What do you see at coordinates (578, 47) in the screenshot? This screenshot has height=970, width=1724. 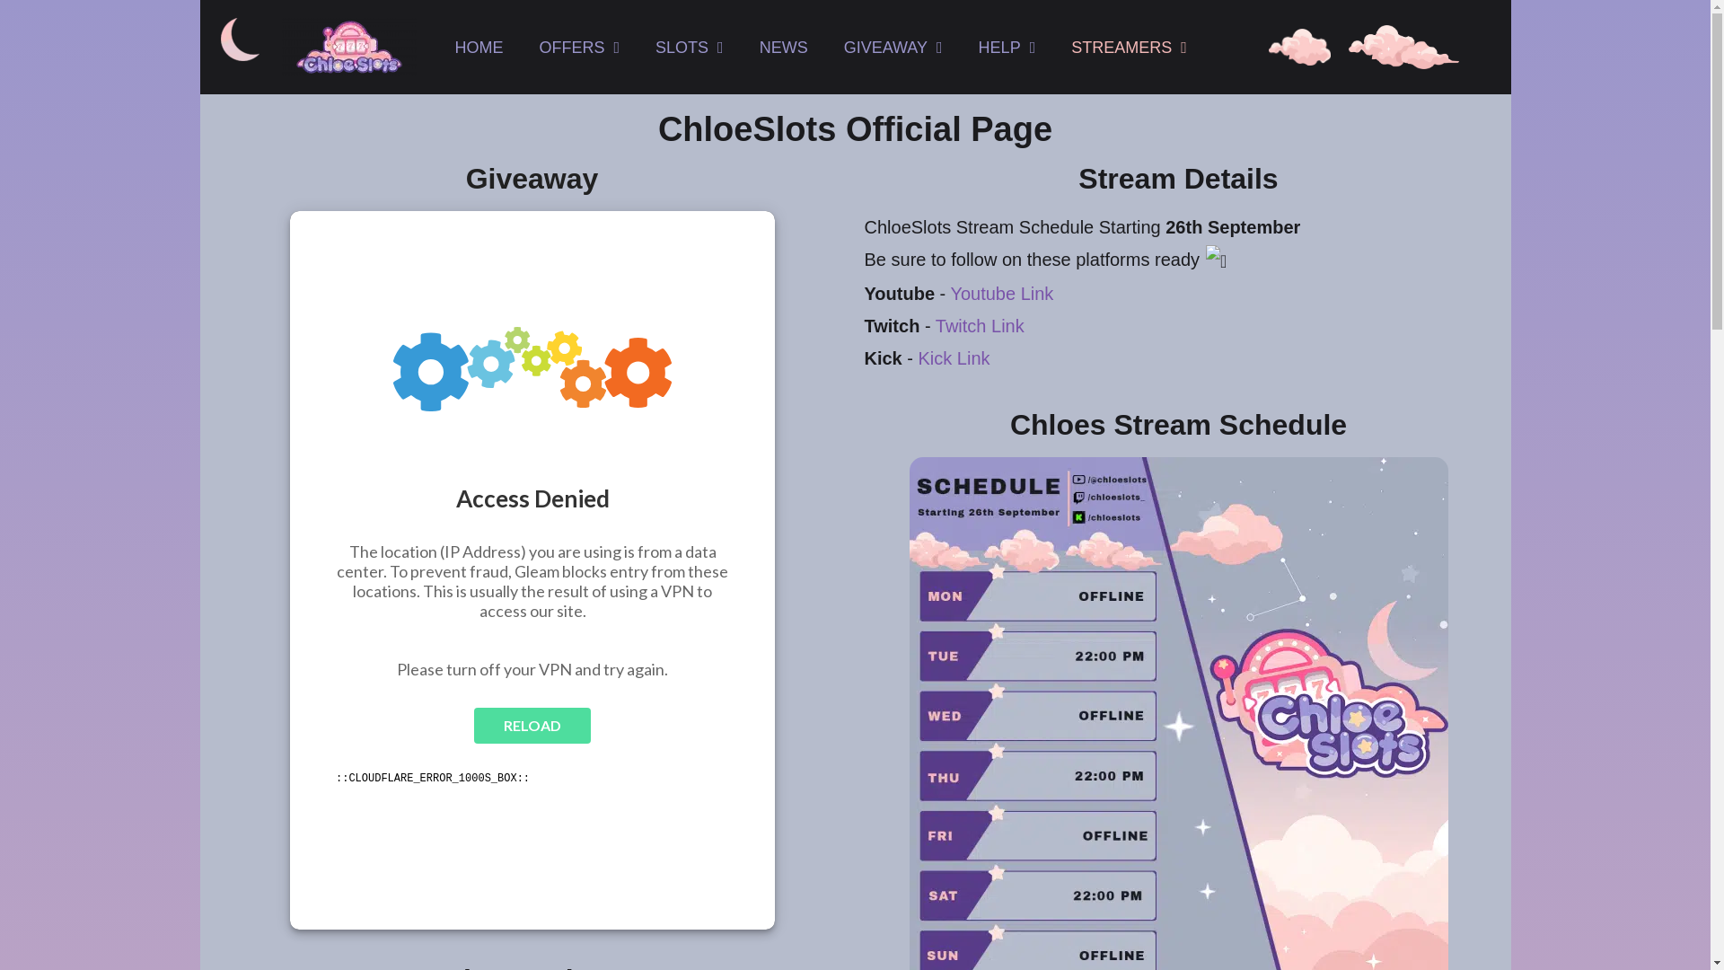 I see `OFFERS` at bounding box center [578, 47].